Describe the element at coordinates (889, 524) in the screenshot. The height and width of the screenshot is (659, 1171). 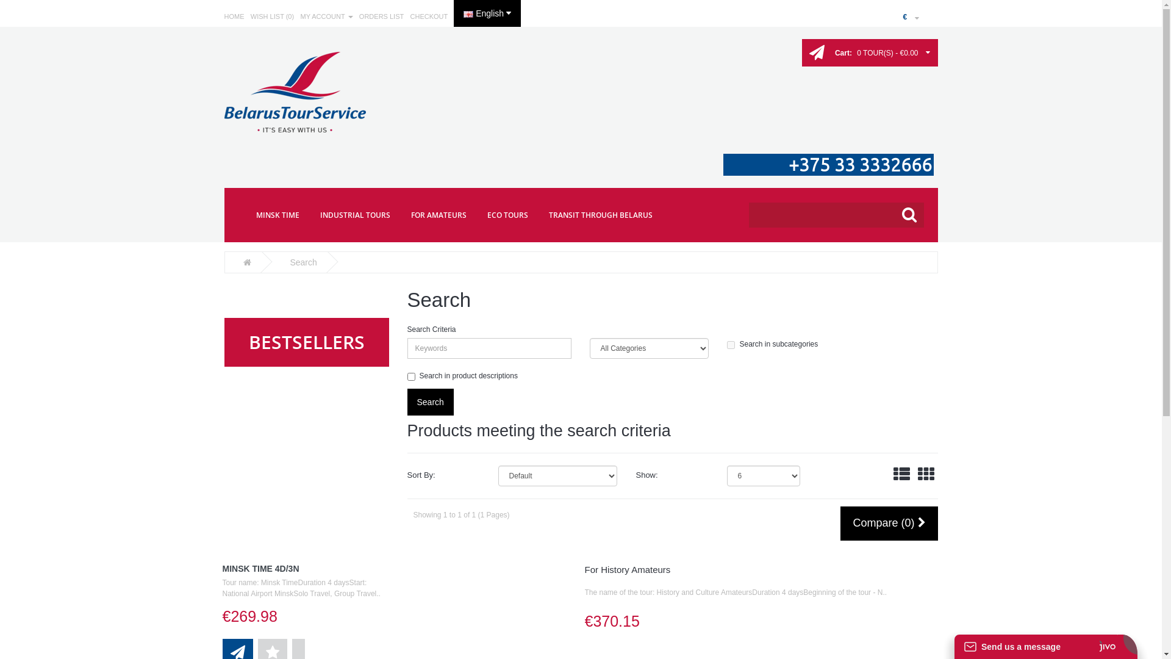
I see `Compare (0)` at that location.